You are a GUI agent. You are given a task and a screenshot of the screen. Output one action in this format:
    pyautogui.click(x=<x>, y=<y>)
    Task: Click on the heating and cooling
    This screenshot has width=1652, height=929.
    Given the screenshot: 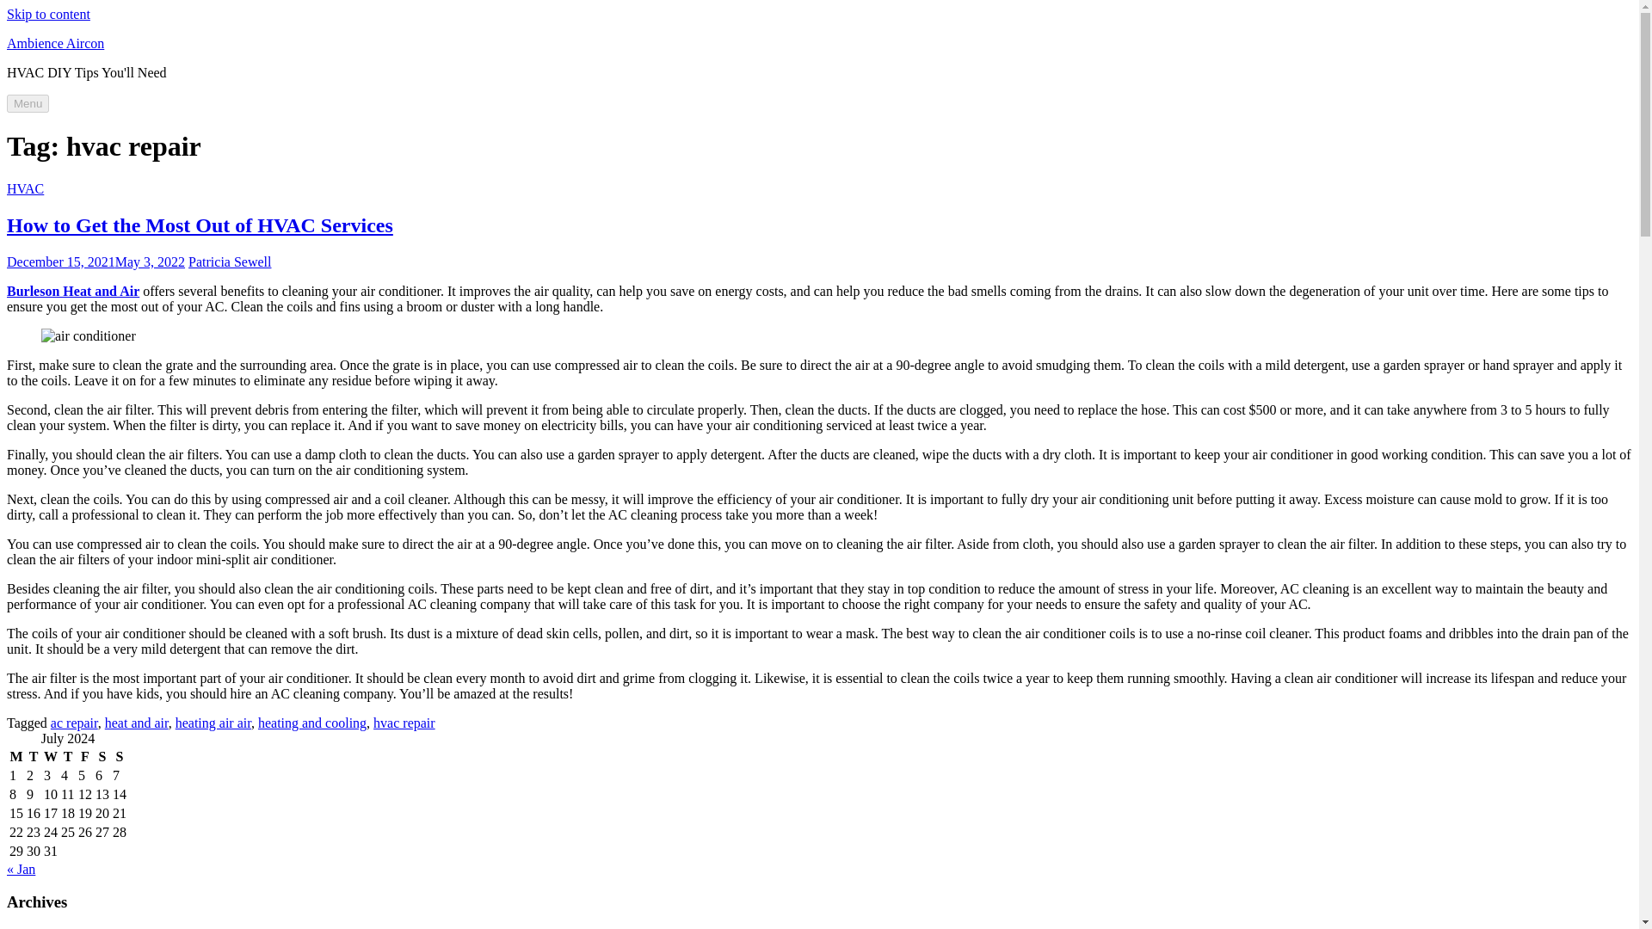 What is the action you would take?
    pyautogui.click(x=311, y=723)
    